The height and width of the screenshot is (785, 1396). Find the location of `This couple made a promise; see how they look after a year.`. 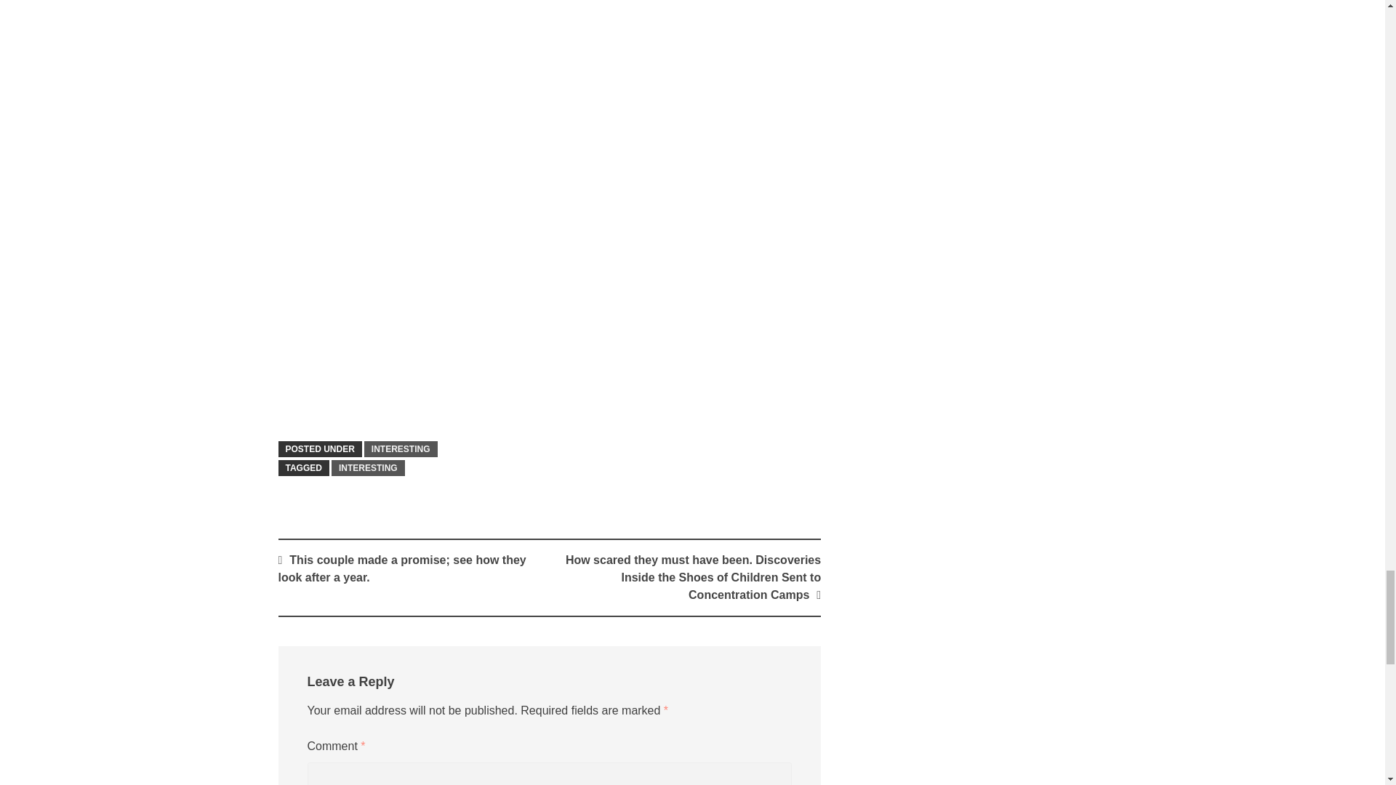

This couple made a promise; see how they look after a year. is located at coordinates (401, 568).